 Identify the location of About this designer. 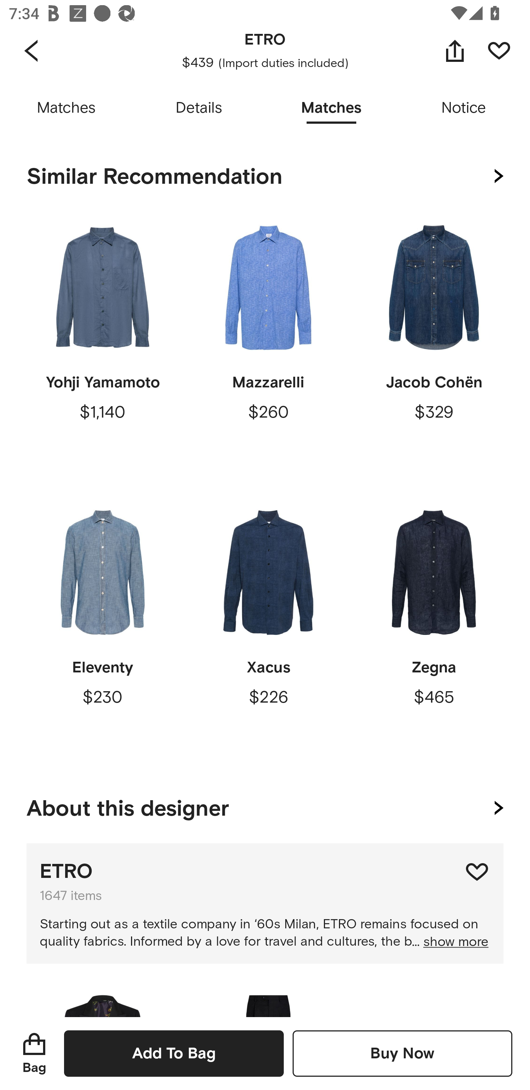
(265, 806).